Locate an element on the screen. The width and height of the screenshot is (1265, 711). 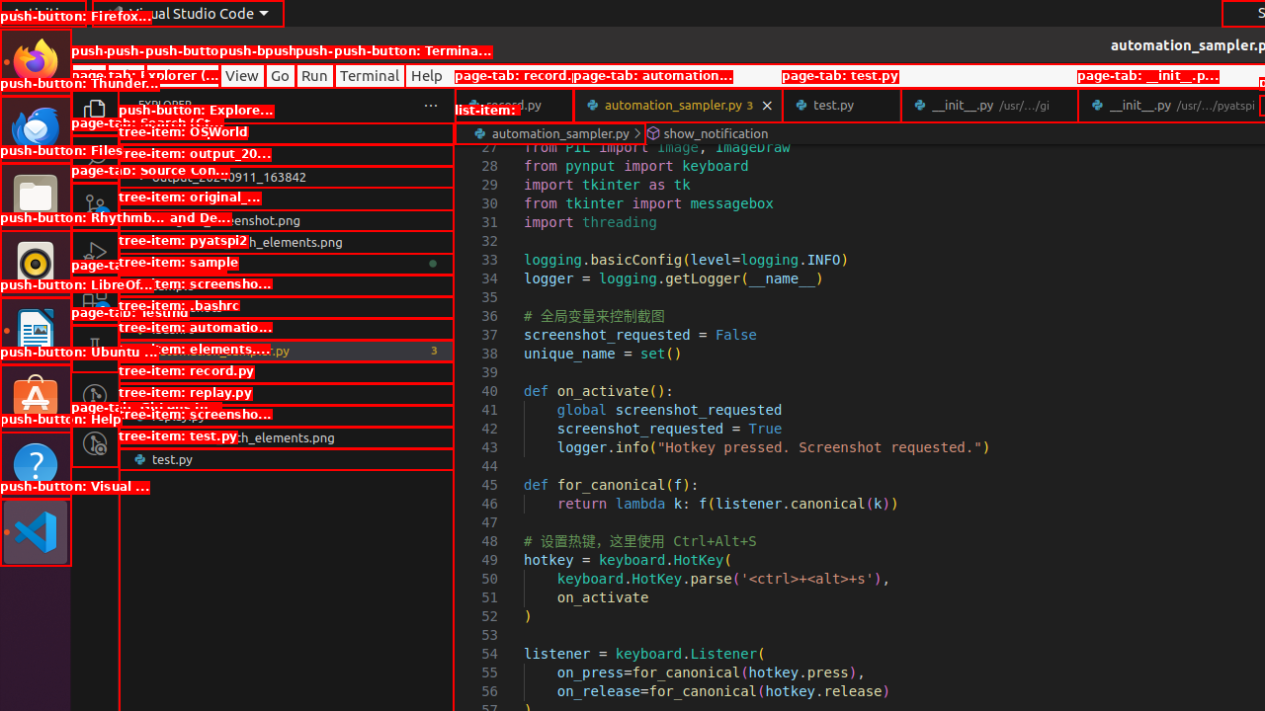
elements.json is located at coordinates (287, 372).